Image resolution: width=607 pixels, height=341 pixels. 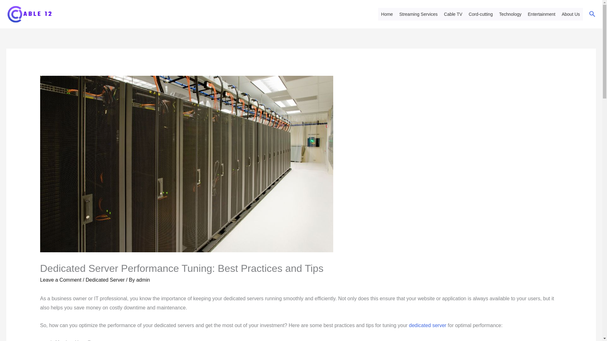 I want to click on About Us, so click(x=571, y=14).